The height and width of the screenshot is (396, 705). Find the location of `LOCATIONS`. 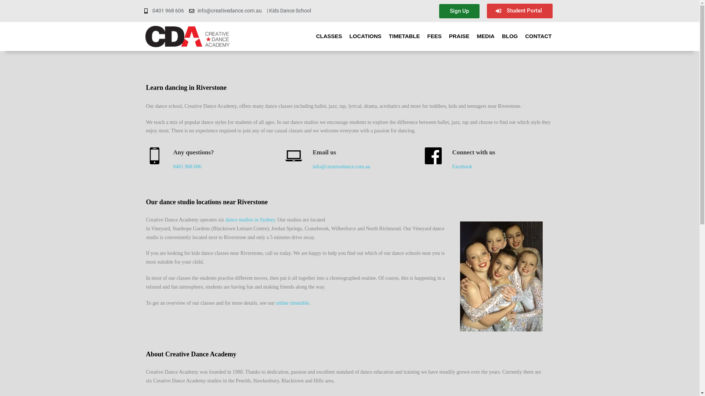

LOCATIONS is located at coordinates (366, 36).